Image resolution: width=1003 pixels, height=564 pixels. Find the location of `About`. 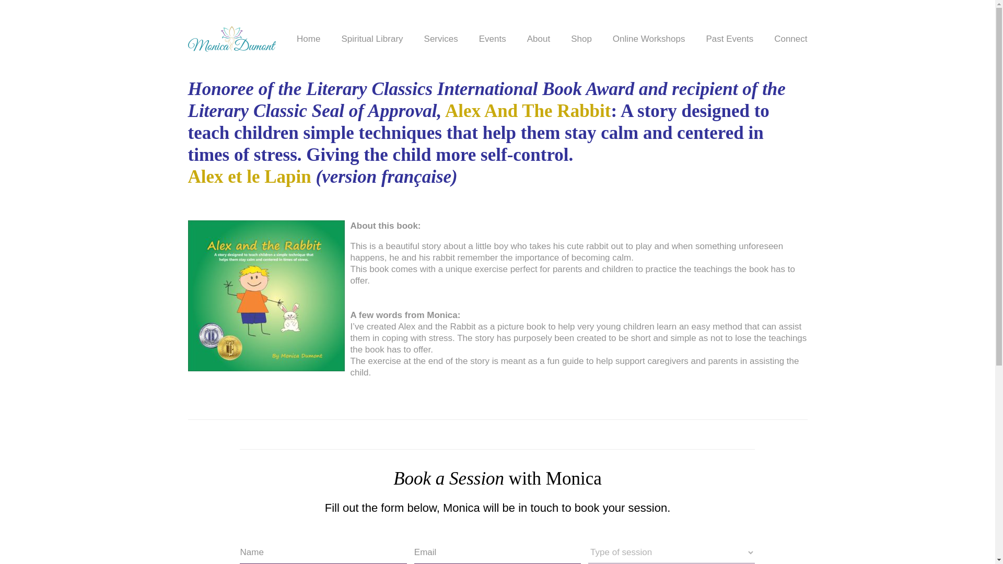

About is located at coordinates (538, 39).